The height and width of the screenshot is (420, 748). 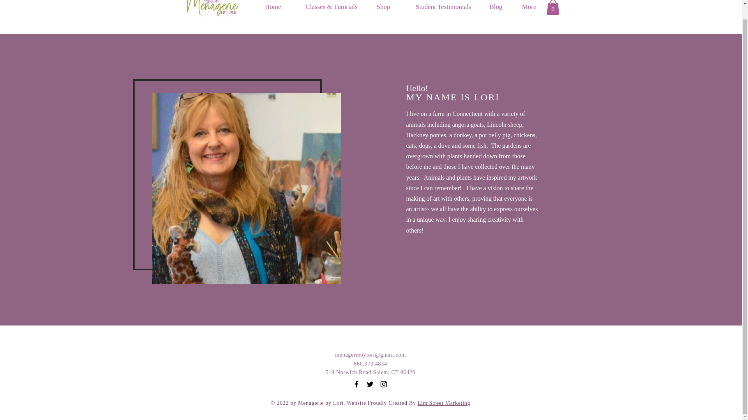 What do you see at coordinates (269, 9) in the screenshot?
I see `Home` at bounding box center [269, 9].